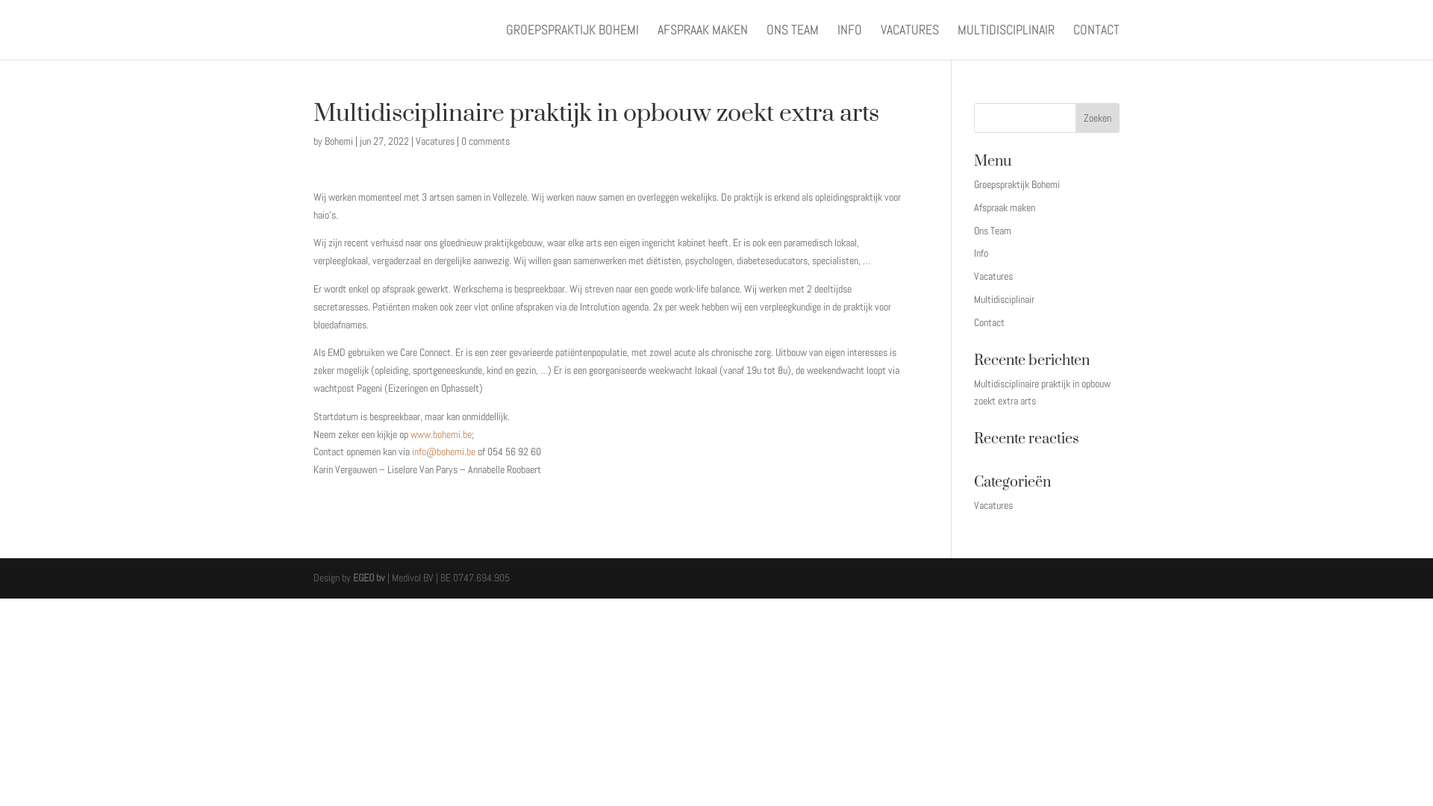 The image size is (1433, 806). I want to click on EGEO bv, so click(369, 578).